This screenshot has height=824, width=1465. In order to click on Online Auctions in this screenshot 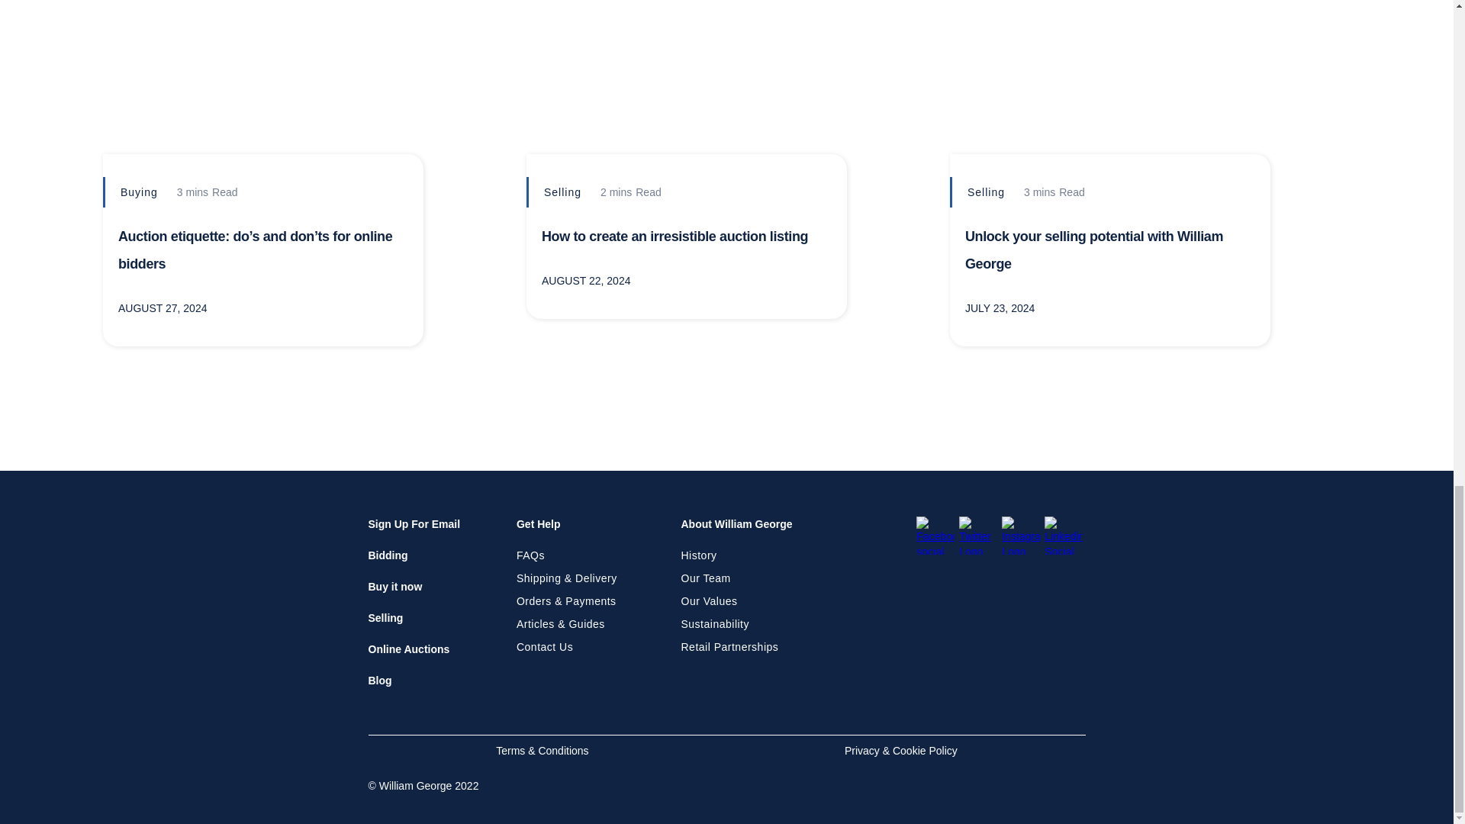, I will do `click(408, 658)`.